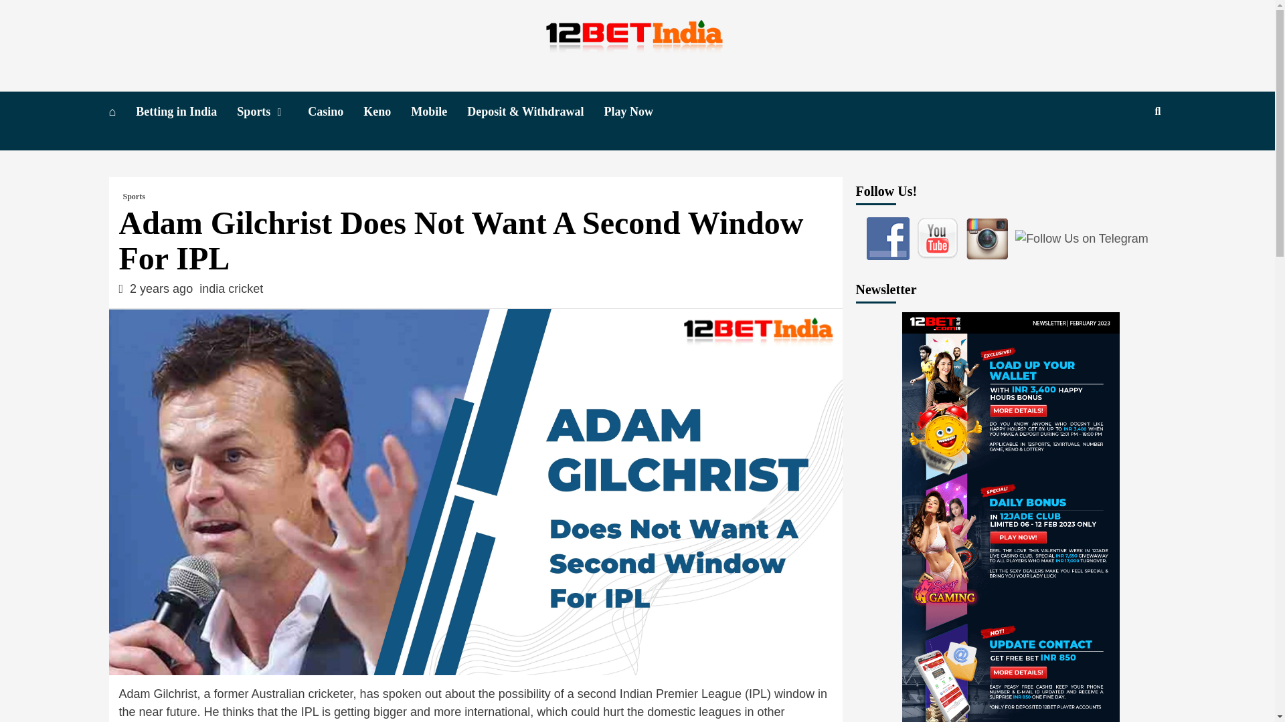 This screenshot has height=722, width=1285. I want to click on Keno, so click(387, 112).